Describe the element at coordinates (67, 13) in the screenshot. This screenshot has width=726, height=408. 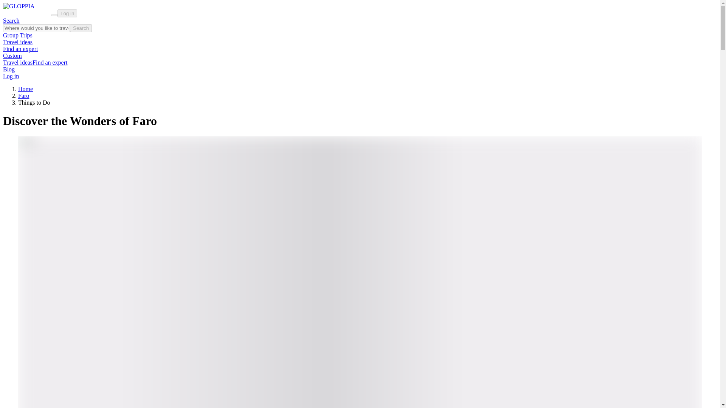
I see `Log in` at that location.